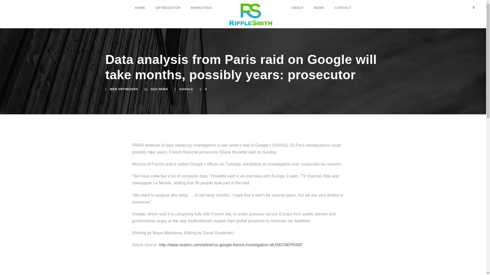  What do you see at coordinates (159, 89) in the screenshot?
I see `SEO NEWS` at bounding box center [159, 89].